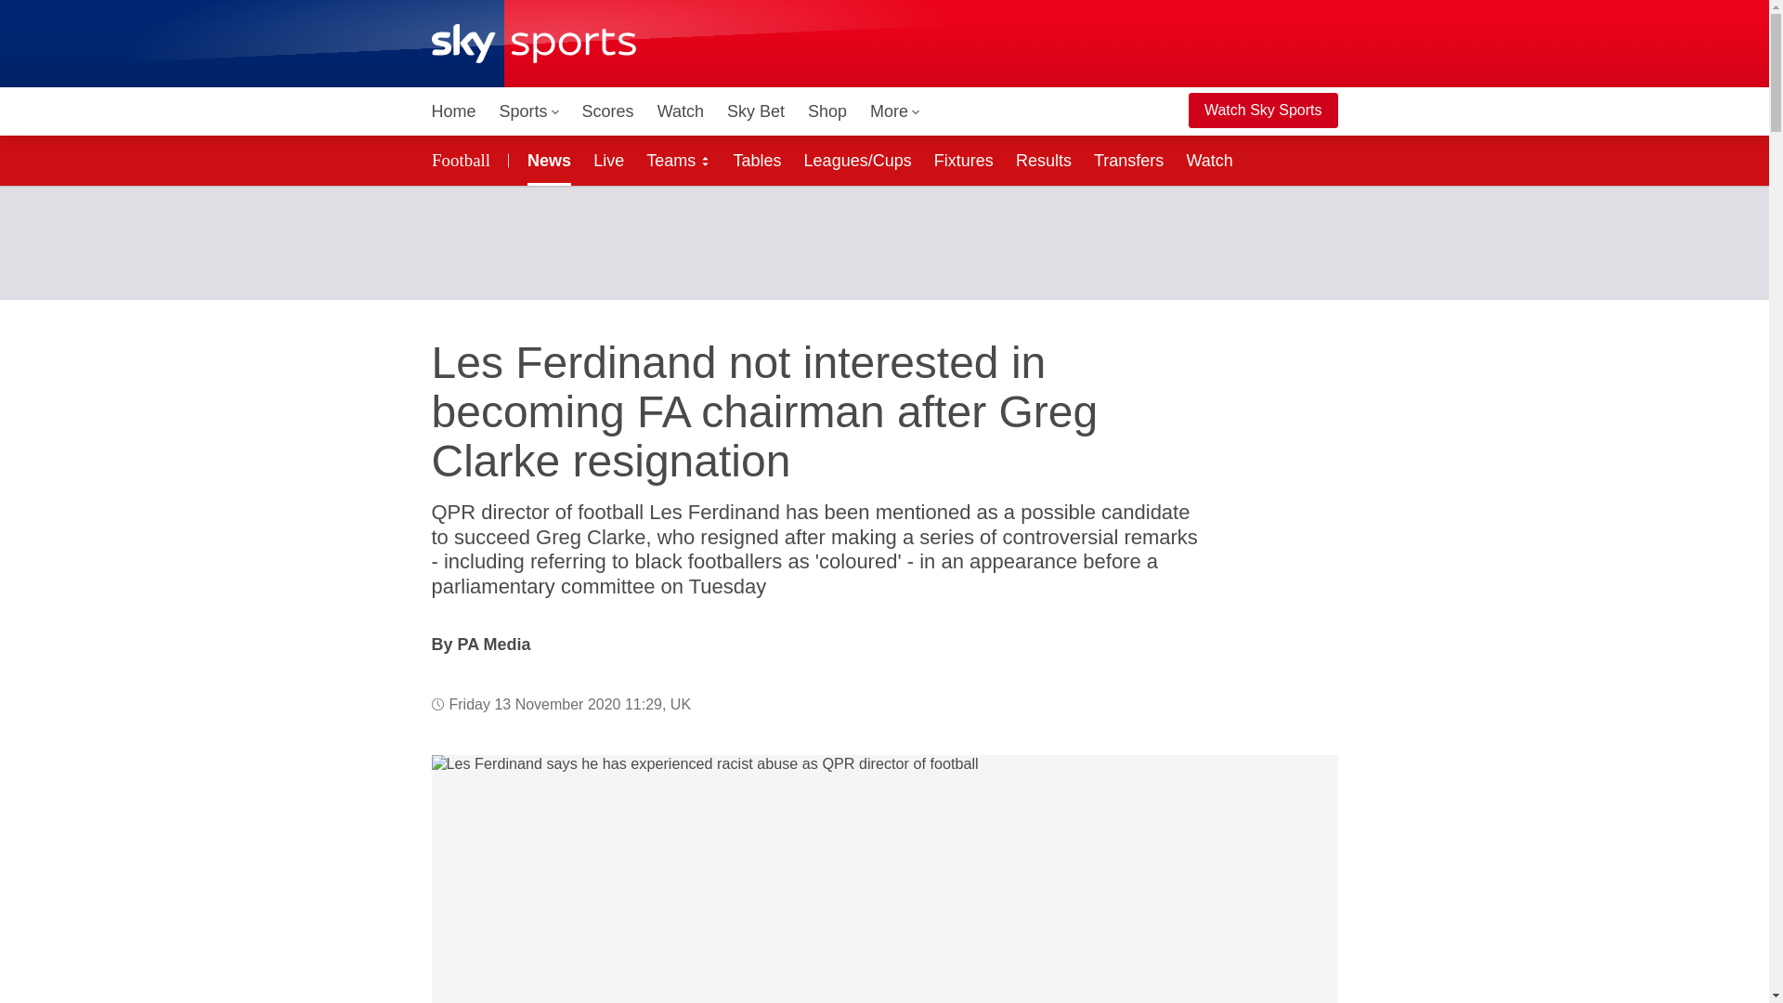 This screenshot has height=1003, width=1783. What do you see at coordinates (826, 111) in the screenshot?
I see `Shop` at bounding box center [826, 111].